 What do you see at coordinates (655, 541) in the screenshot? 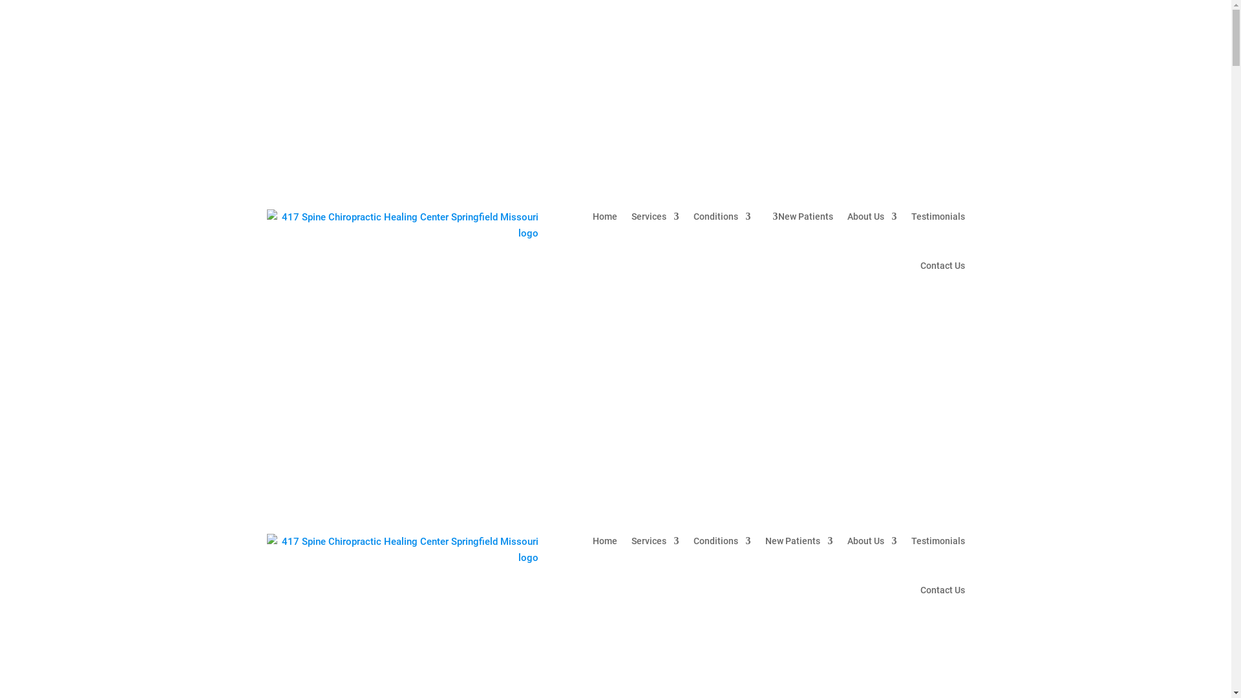
I see `Services` at bounding box center [655, 541].